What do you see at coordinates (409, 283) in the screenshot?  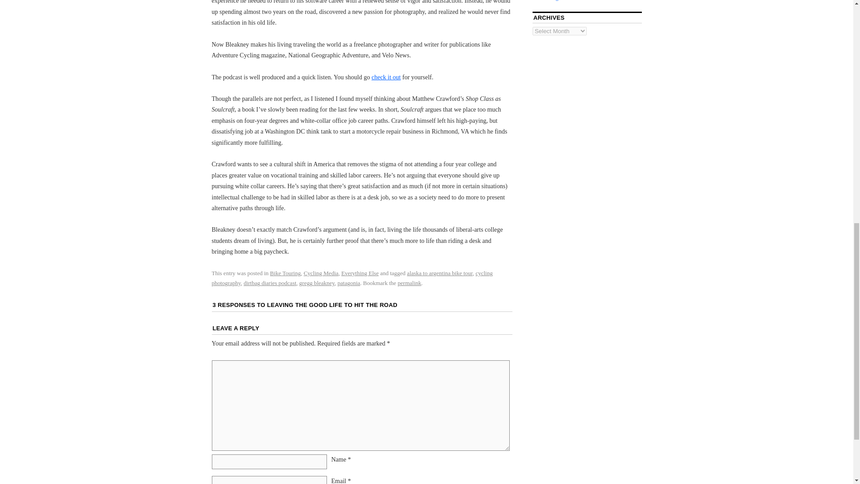 I see `Permalink to Leaving the Good Life to Hit The Road` at bounding box center [409, 283].